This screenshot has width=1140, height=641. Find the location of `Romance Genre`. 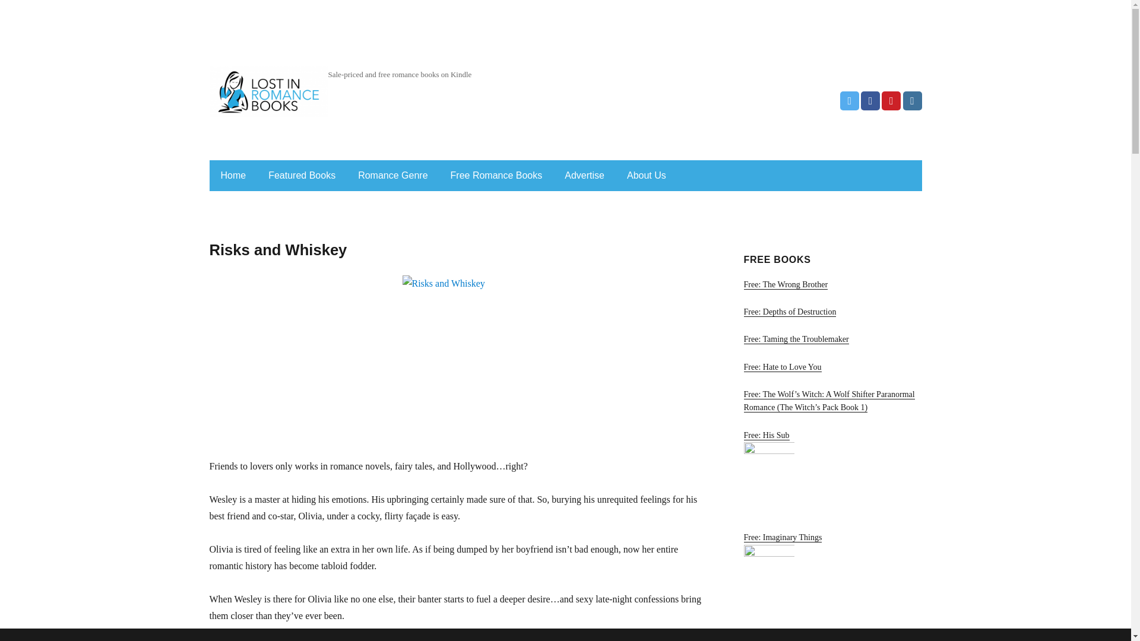

Romance Genre is located at coordinates (392, 176).